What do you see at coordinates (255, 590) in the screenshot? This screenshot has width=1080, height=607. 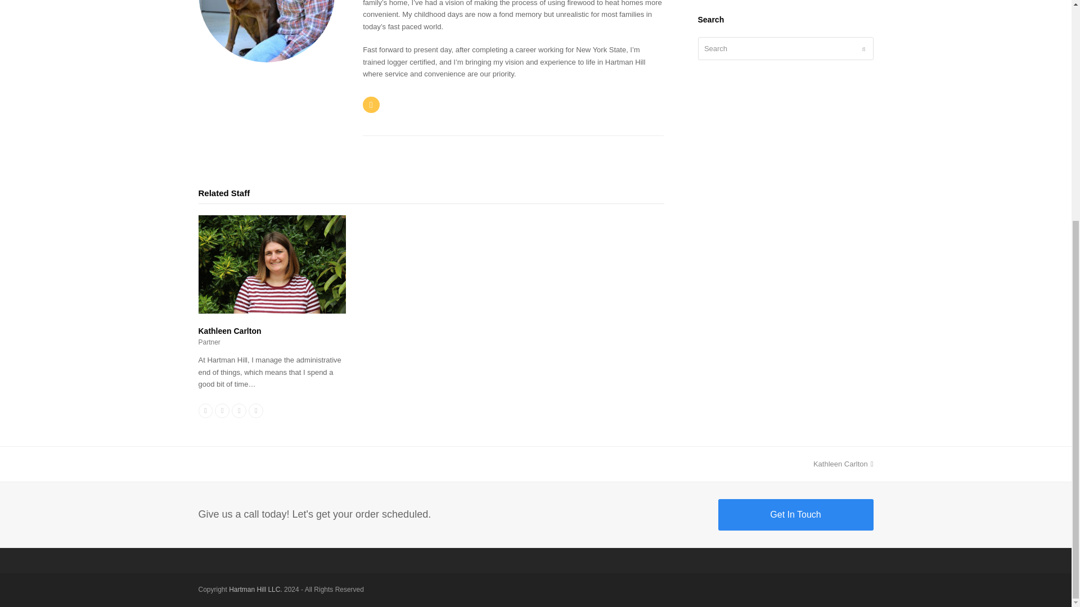 I see `Hartman Hill LLC.` at bounding box center [255, 590].